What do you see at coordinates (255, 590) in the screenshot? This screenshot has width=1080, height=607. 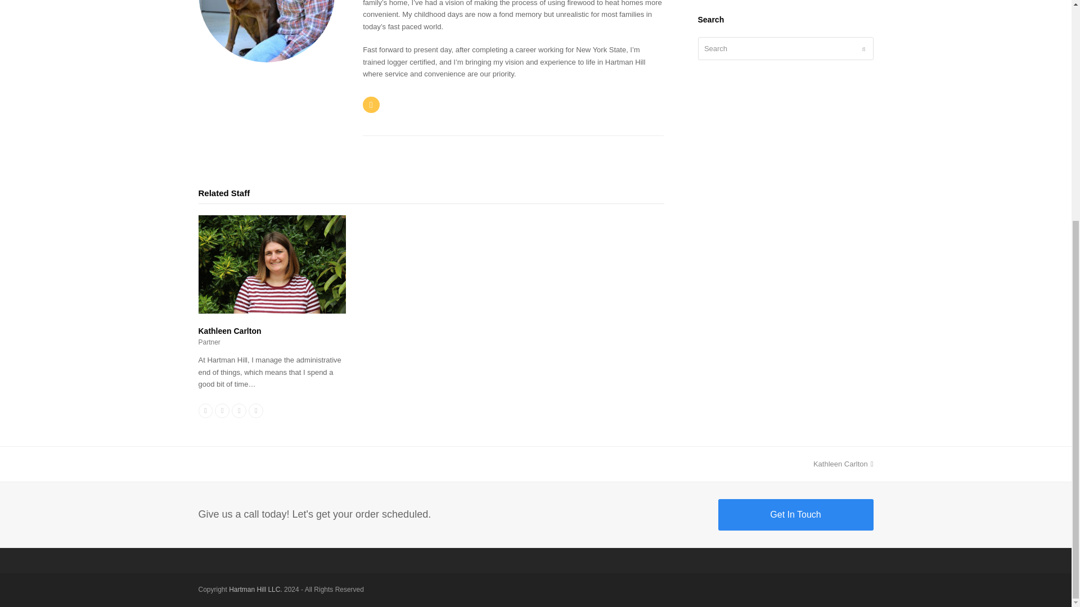 I see `Hartman Hill LLC.` at bounding box center [255, 590].